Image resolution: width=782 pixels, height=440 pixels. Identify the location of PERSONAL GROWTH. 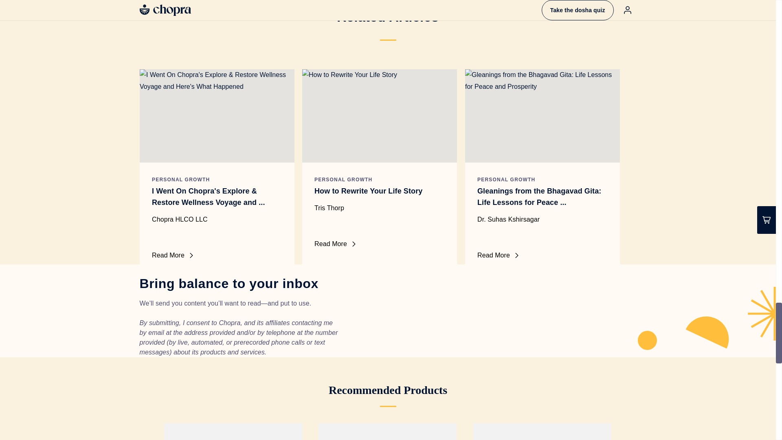
(343, 180).